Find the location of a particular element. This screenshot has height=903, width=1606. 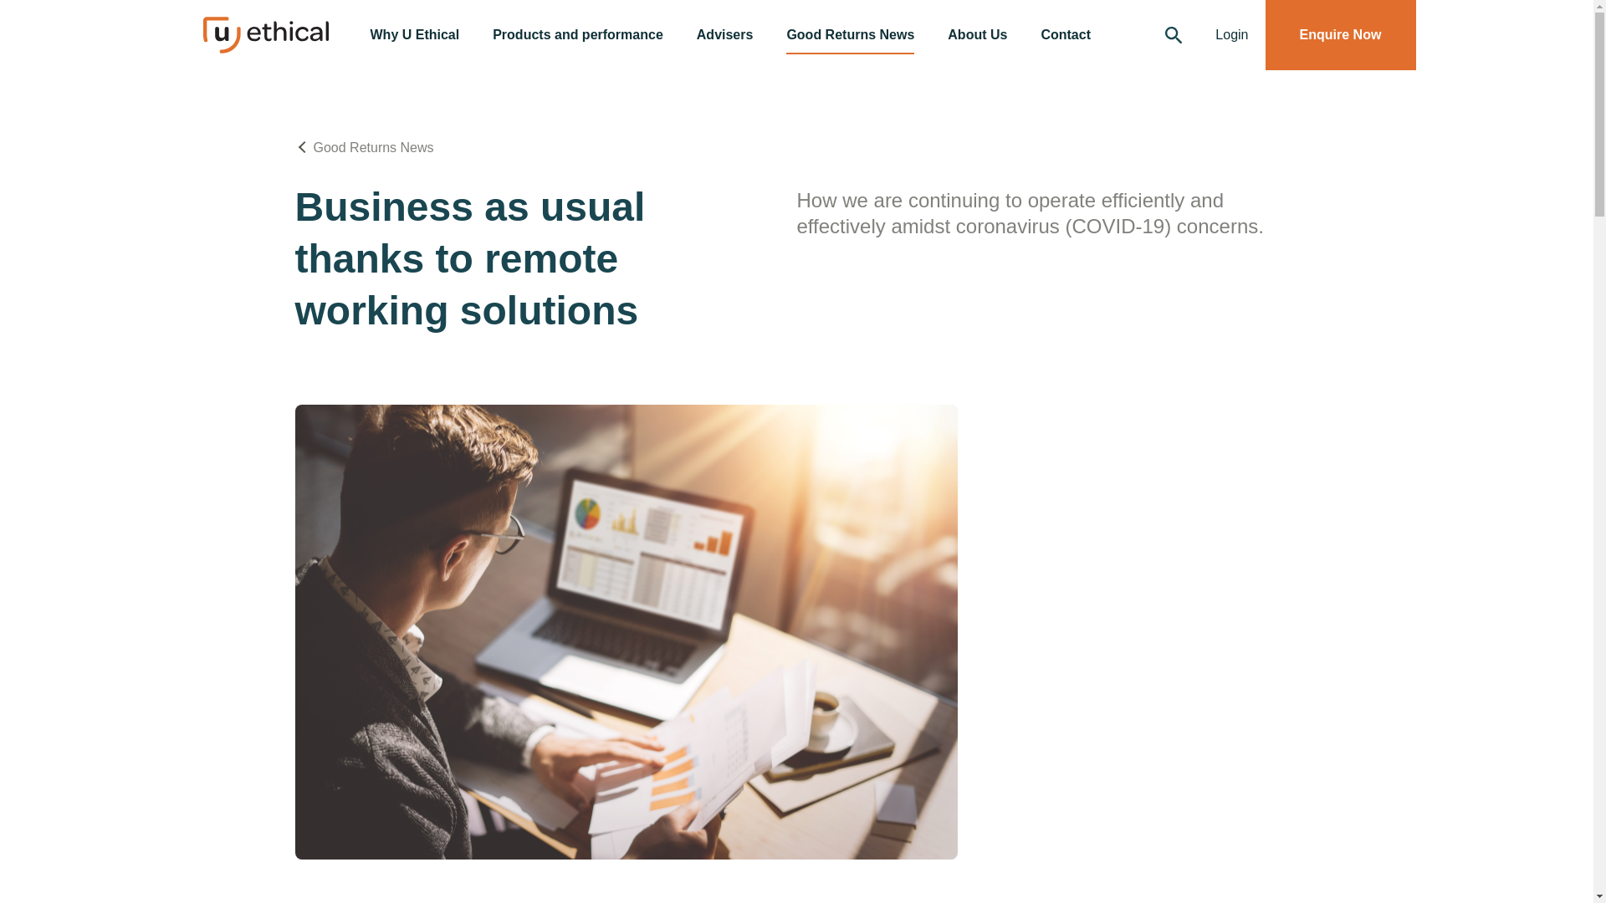

Enquire Now is located at coordinates (1340, 35).